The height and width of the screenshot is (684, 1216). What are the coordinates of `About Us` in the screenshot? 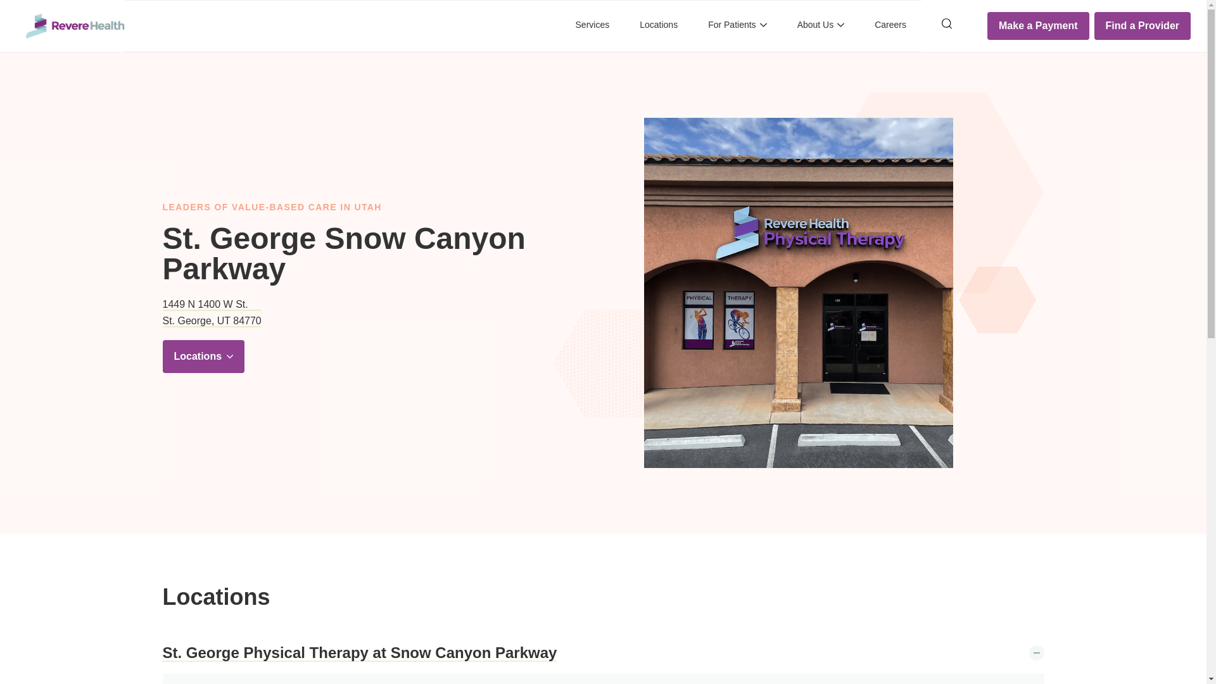 It's located at (821, 26).